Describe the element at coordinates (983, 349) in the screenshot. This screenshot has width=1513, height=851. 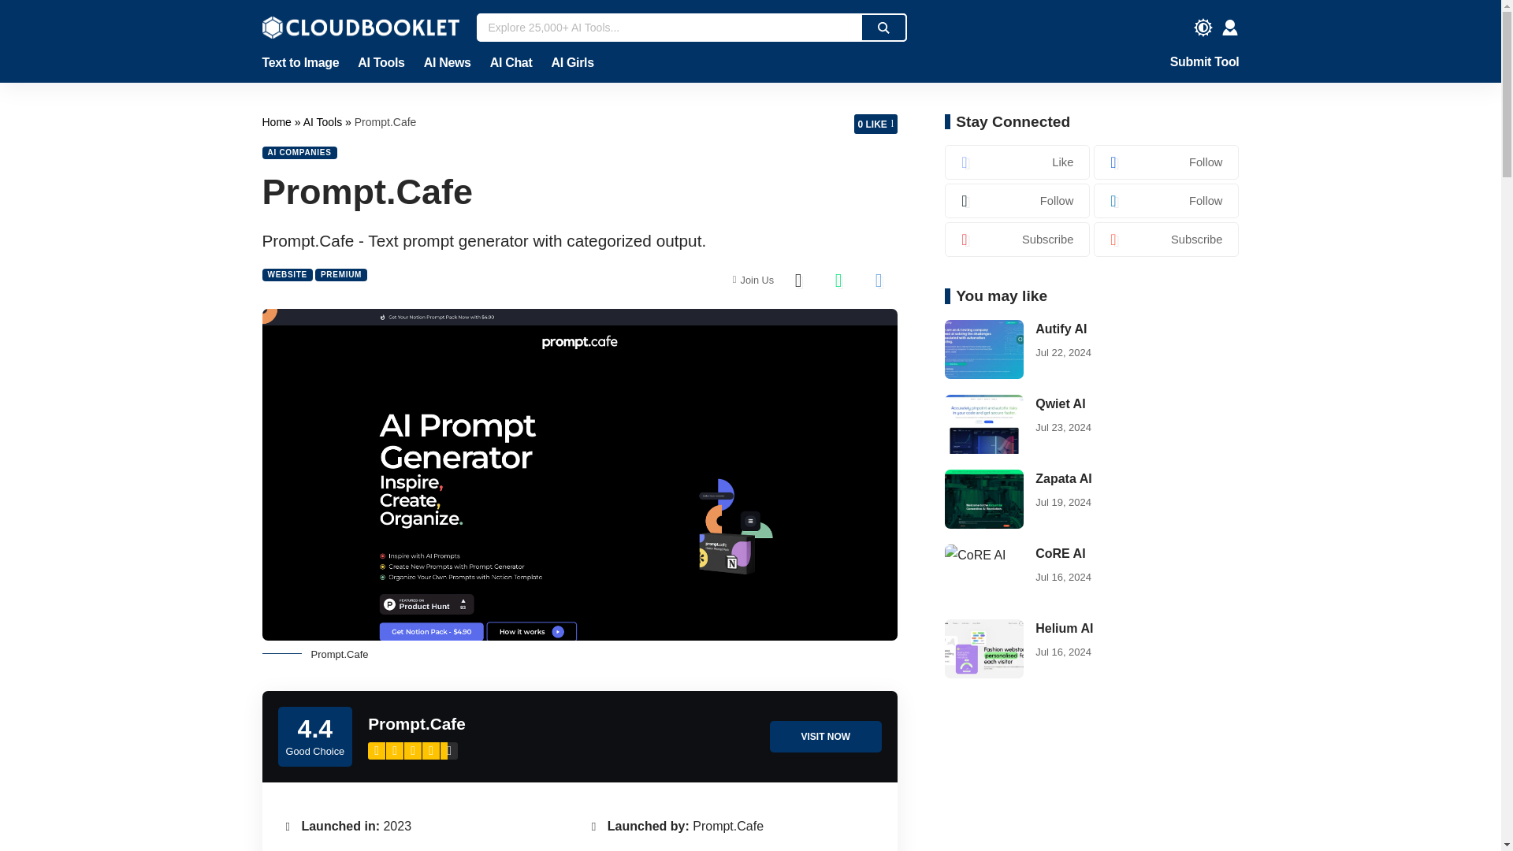
I see `Autify AI` at that location.